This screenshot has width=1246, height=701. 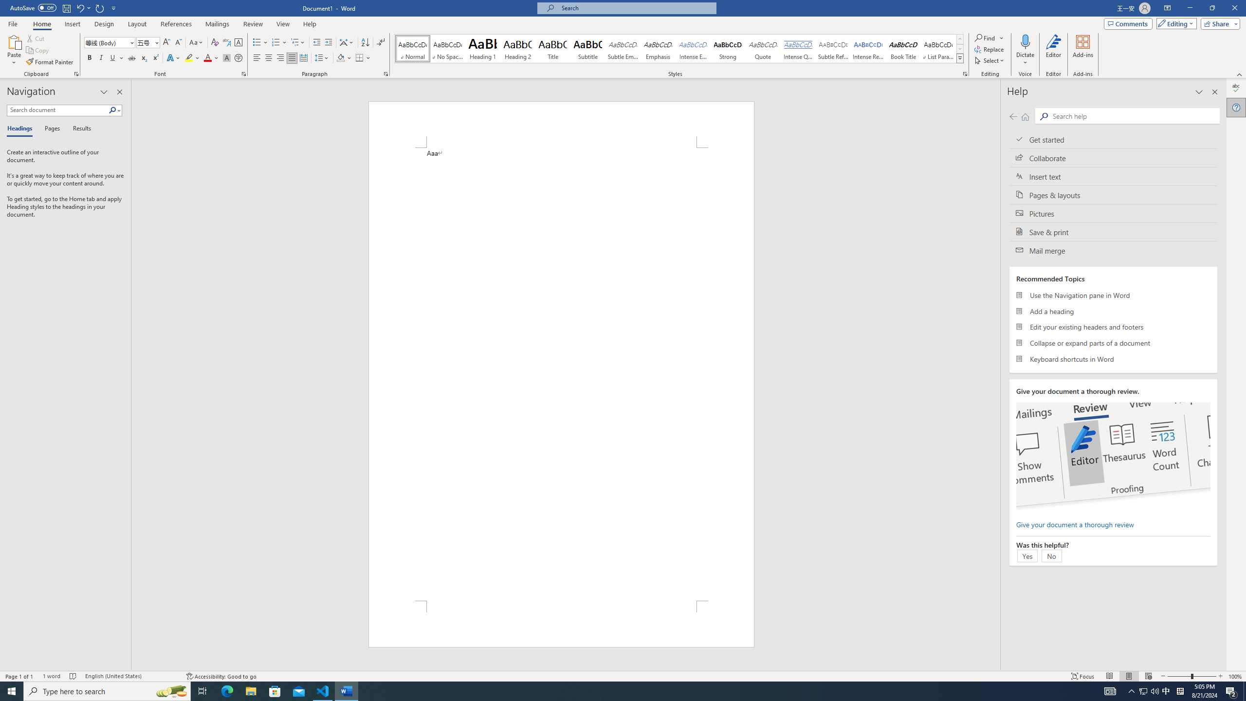 I want to click on Web Layout, so click(x=1149, y=676).